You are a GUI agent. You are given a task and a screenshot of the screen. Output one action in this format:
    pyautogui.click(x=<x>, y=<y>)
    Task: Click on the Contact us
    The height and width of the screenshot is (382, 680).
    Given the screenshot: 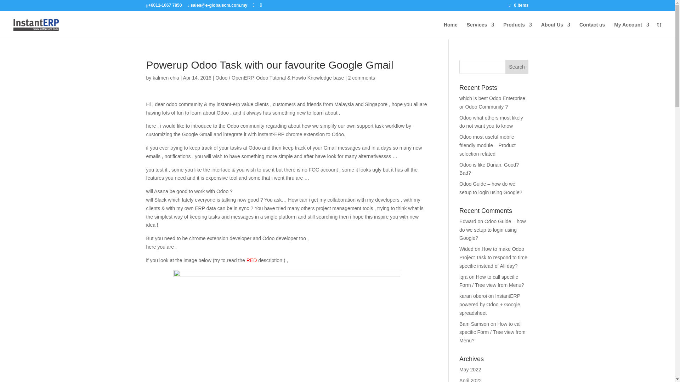 What is the action you would take?
    pyautogui.click(x=592, y=30)
    